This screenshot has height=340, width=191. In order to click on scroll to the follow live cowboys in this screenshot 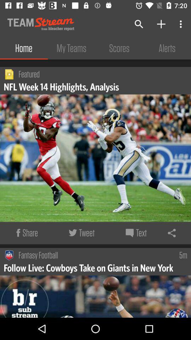, I will do `click(89, 267)`.